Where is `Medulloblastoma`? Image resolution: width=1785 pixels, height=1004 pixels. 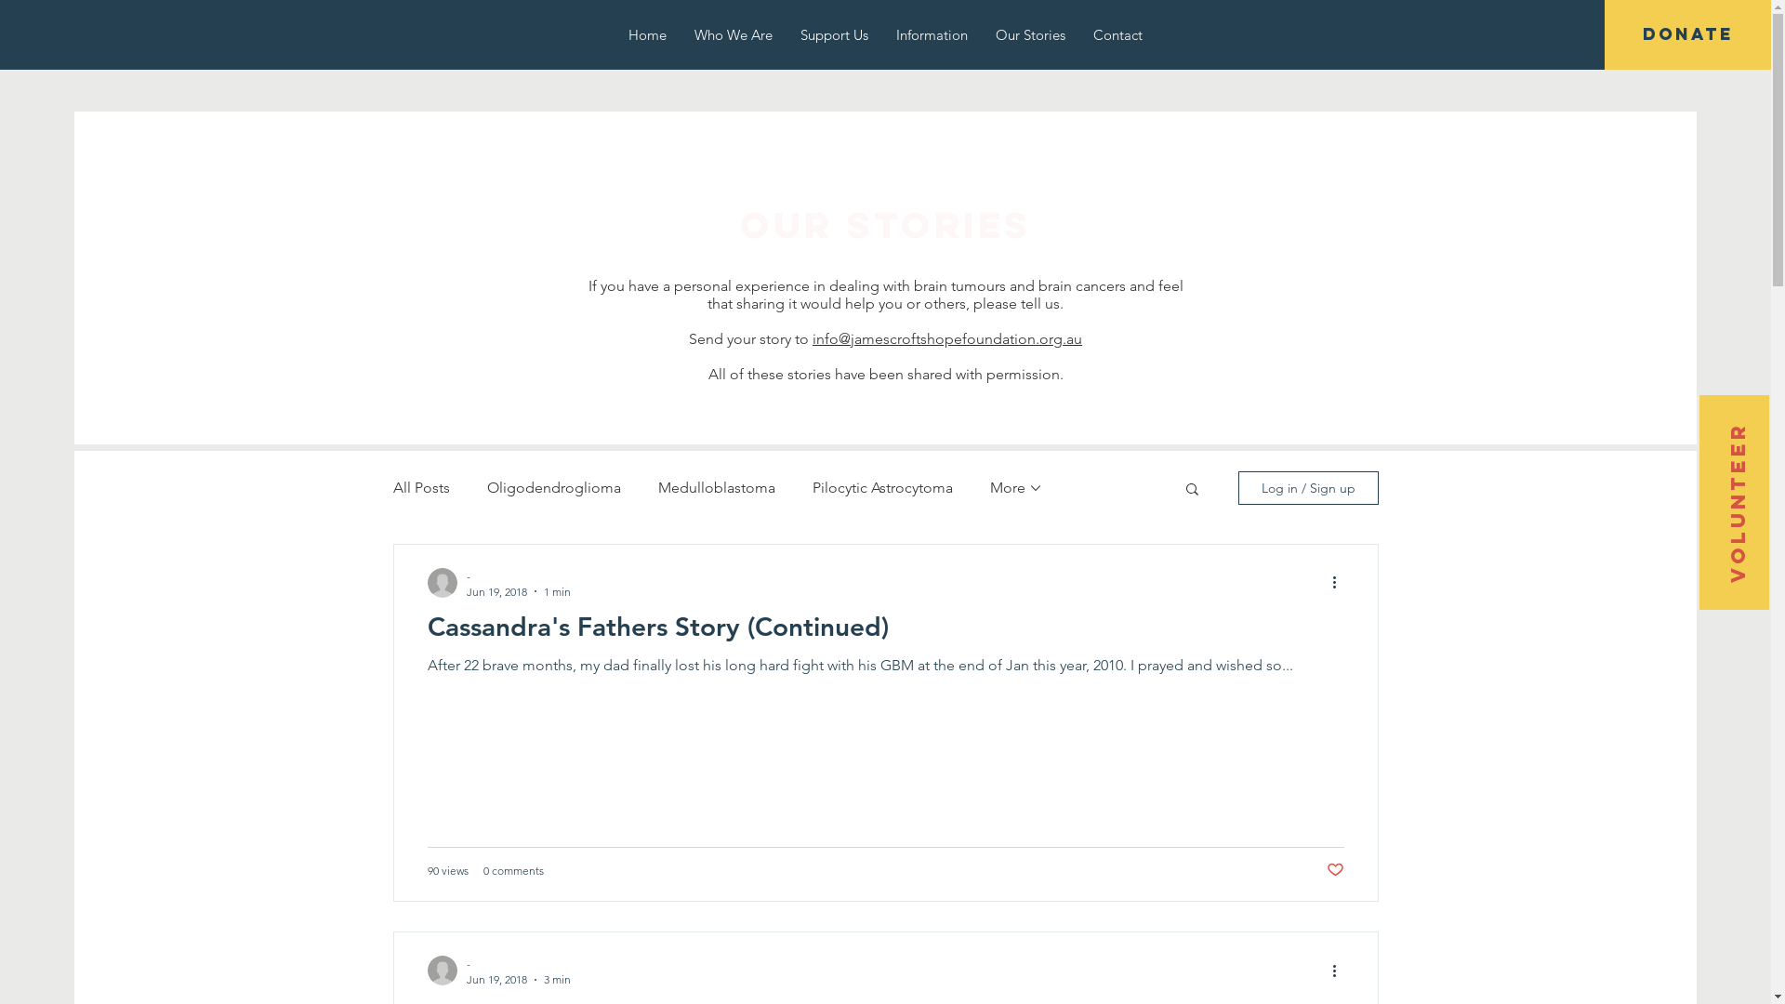
Medulloblastoma is located at coordinates (717, 487).